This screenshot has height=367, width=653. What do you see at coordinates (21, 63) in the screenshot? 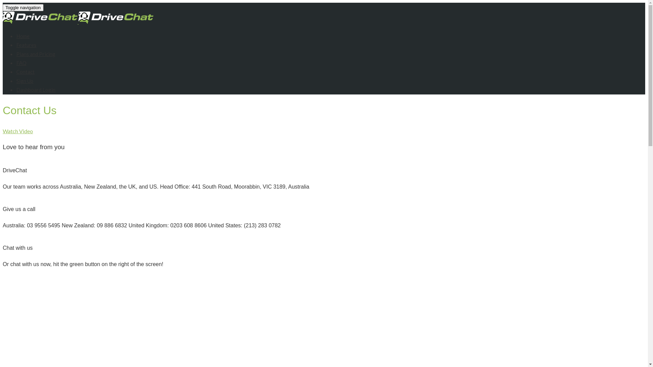
I see `FAQ` at bounding box center [21, 63].